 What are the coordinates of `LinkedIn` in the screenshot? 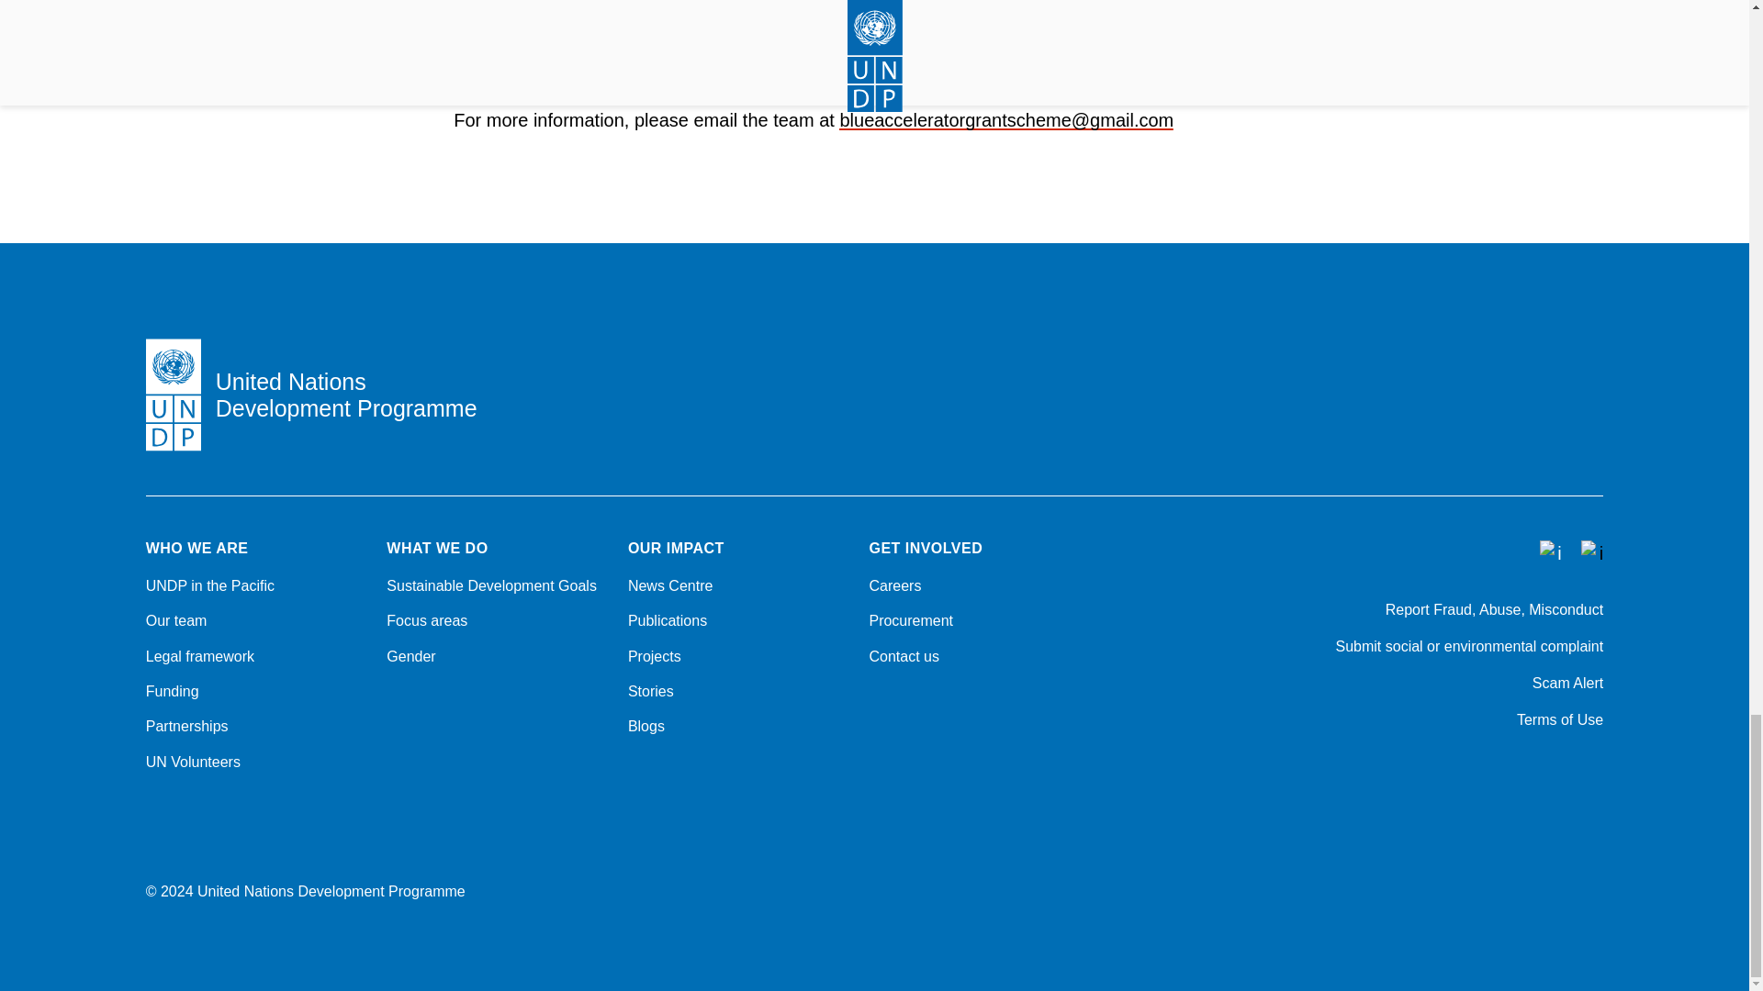 It's located at (1546, 769).